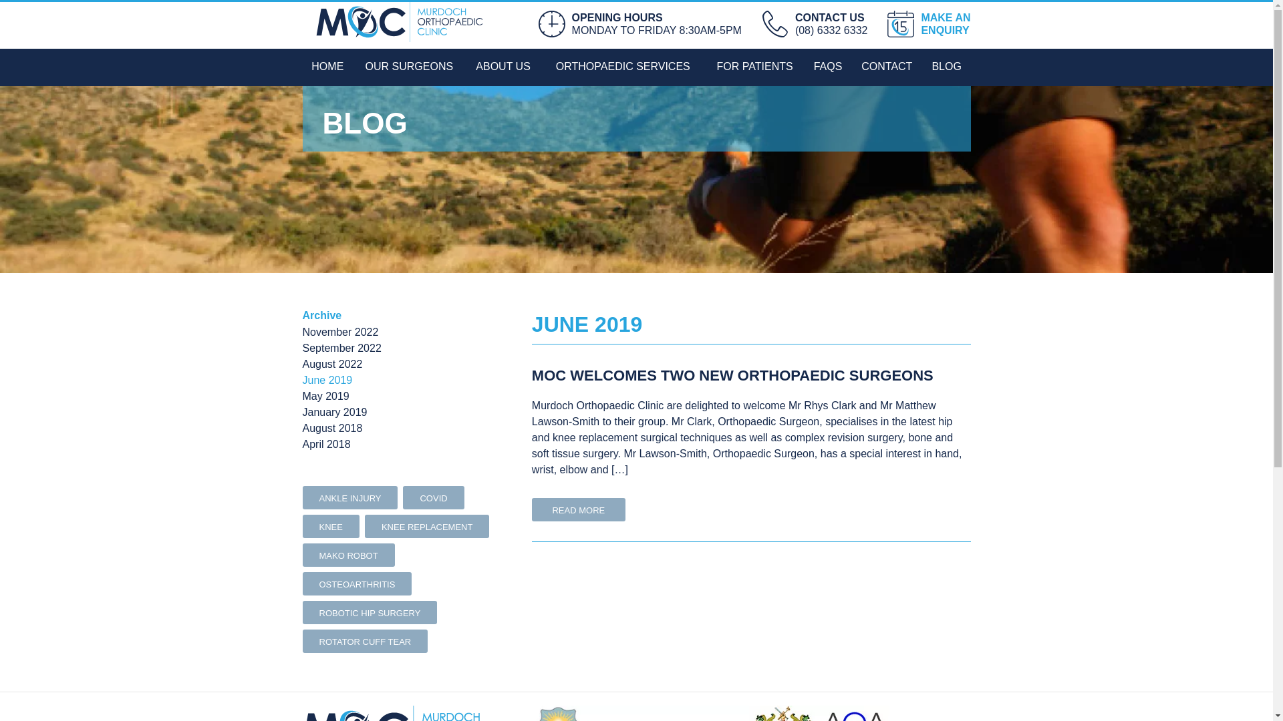 This screenshot has width=1283, height=721. What do you see at coordinates (365, 641) in the screenshot?
I see `ROTATOR CUFF TEAR` at bounding box center [365, 641].